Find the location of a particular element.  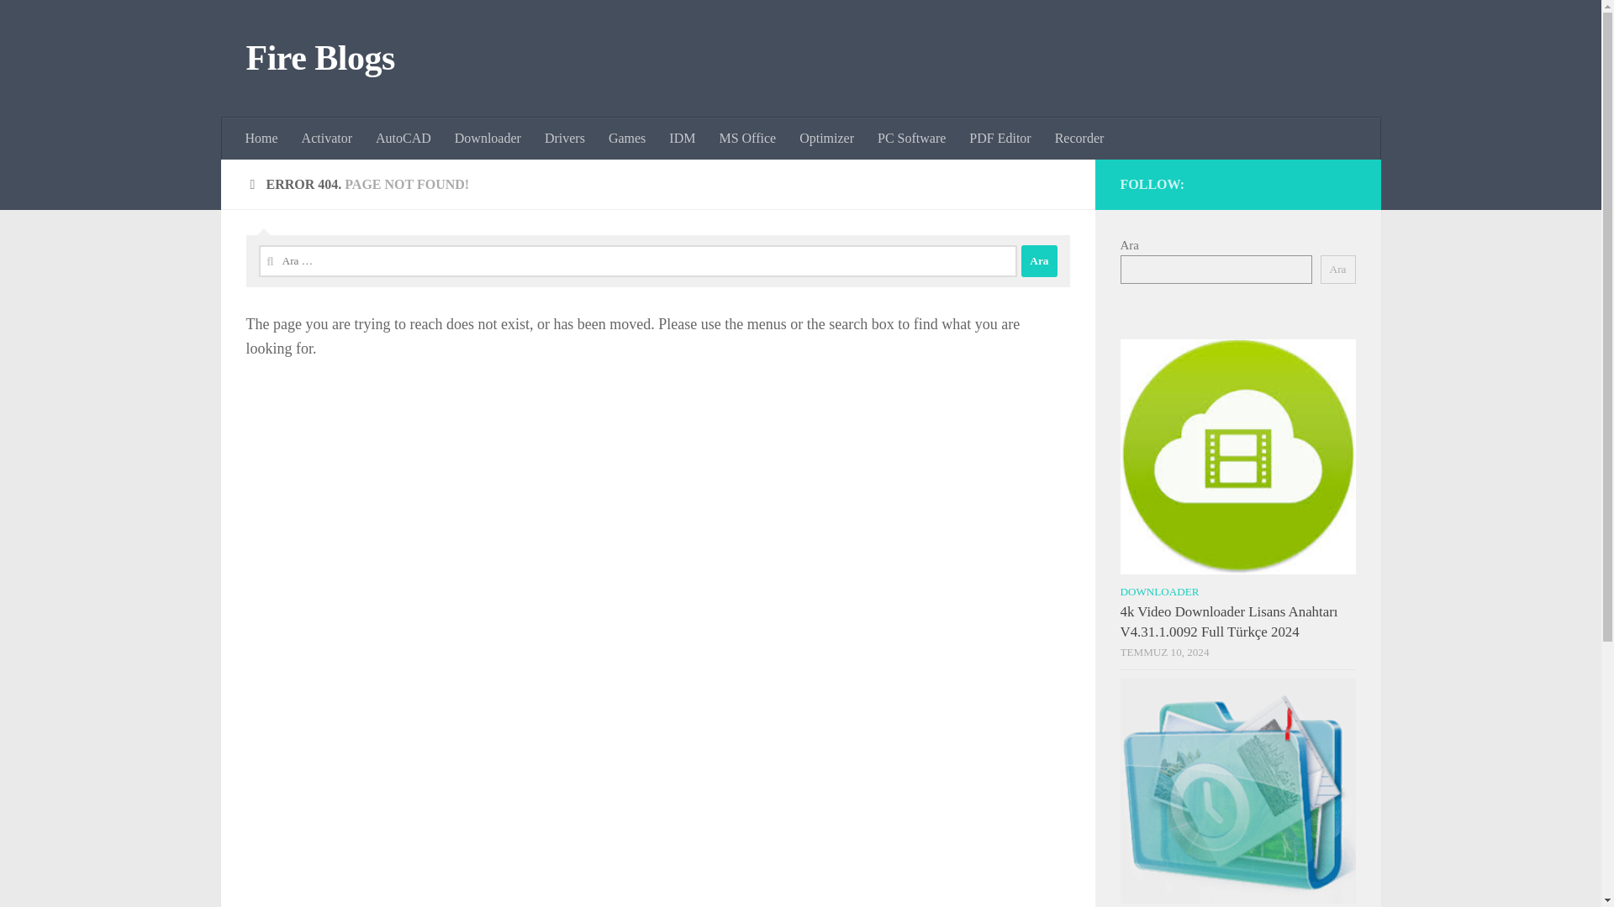

AutoCAD is located at coordinates (403, 139).